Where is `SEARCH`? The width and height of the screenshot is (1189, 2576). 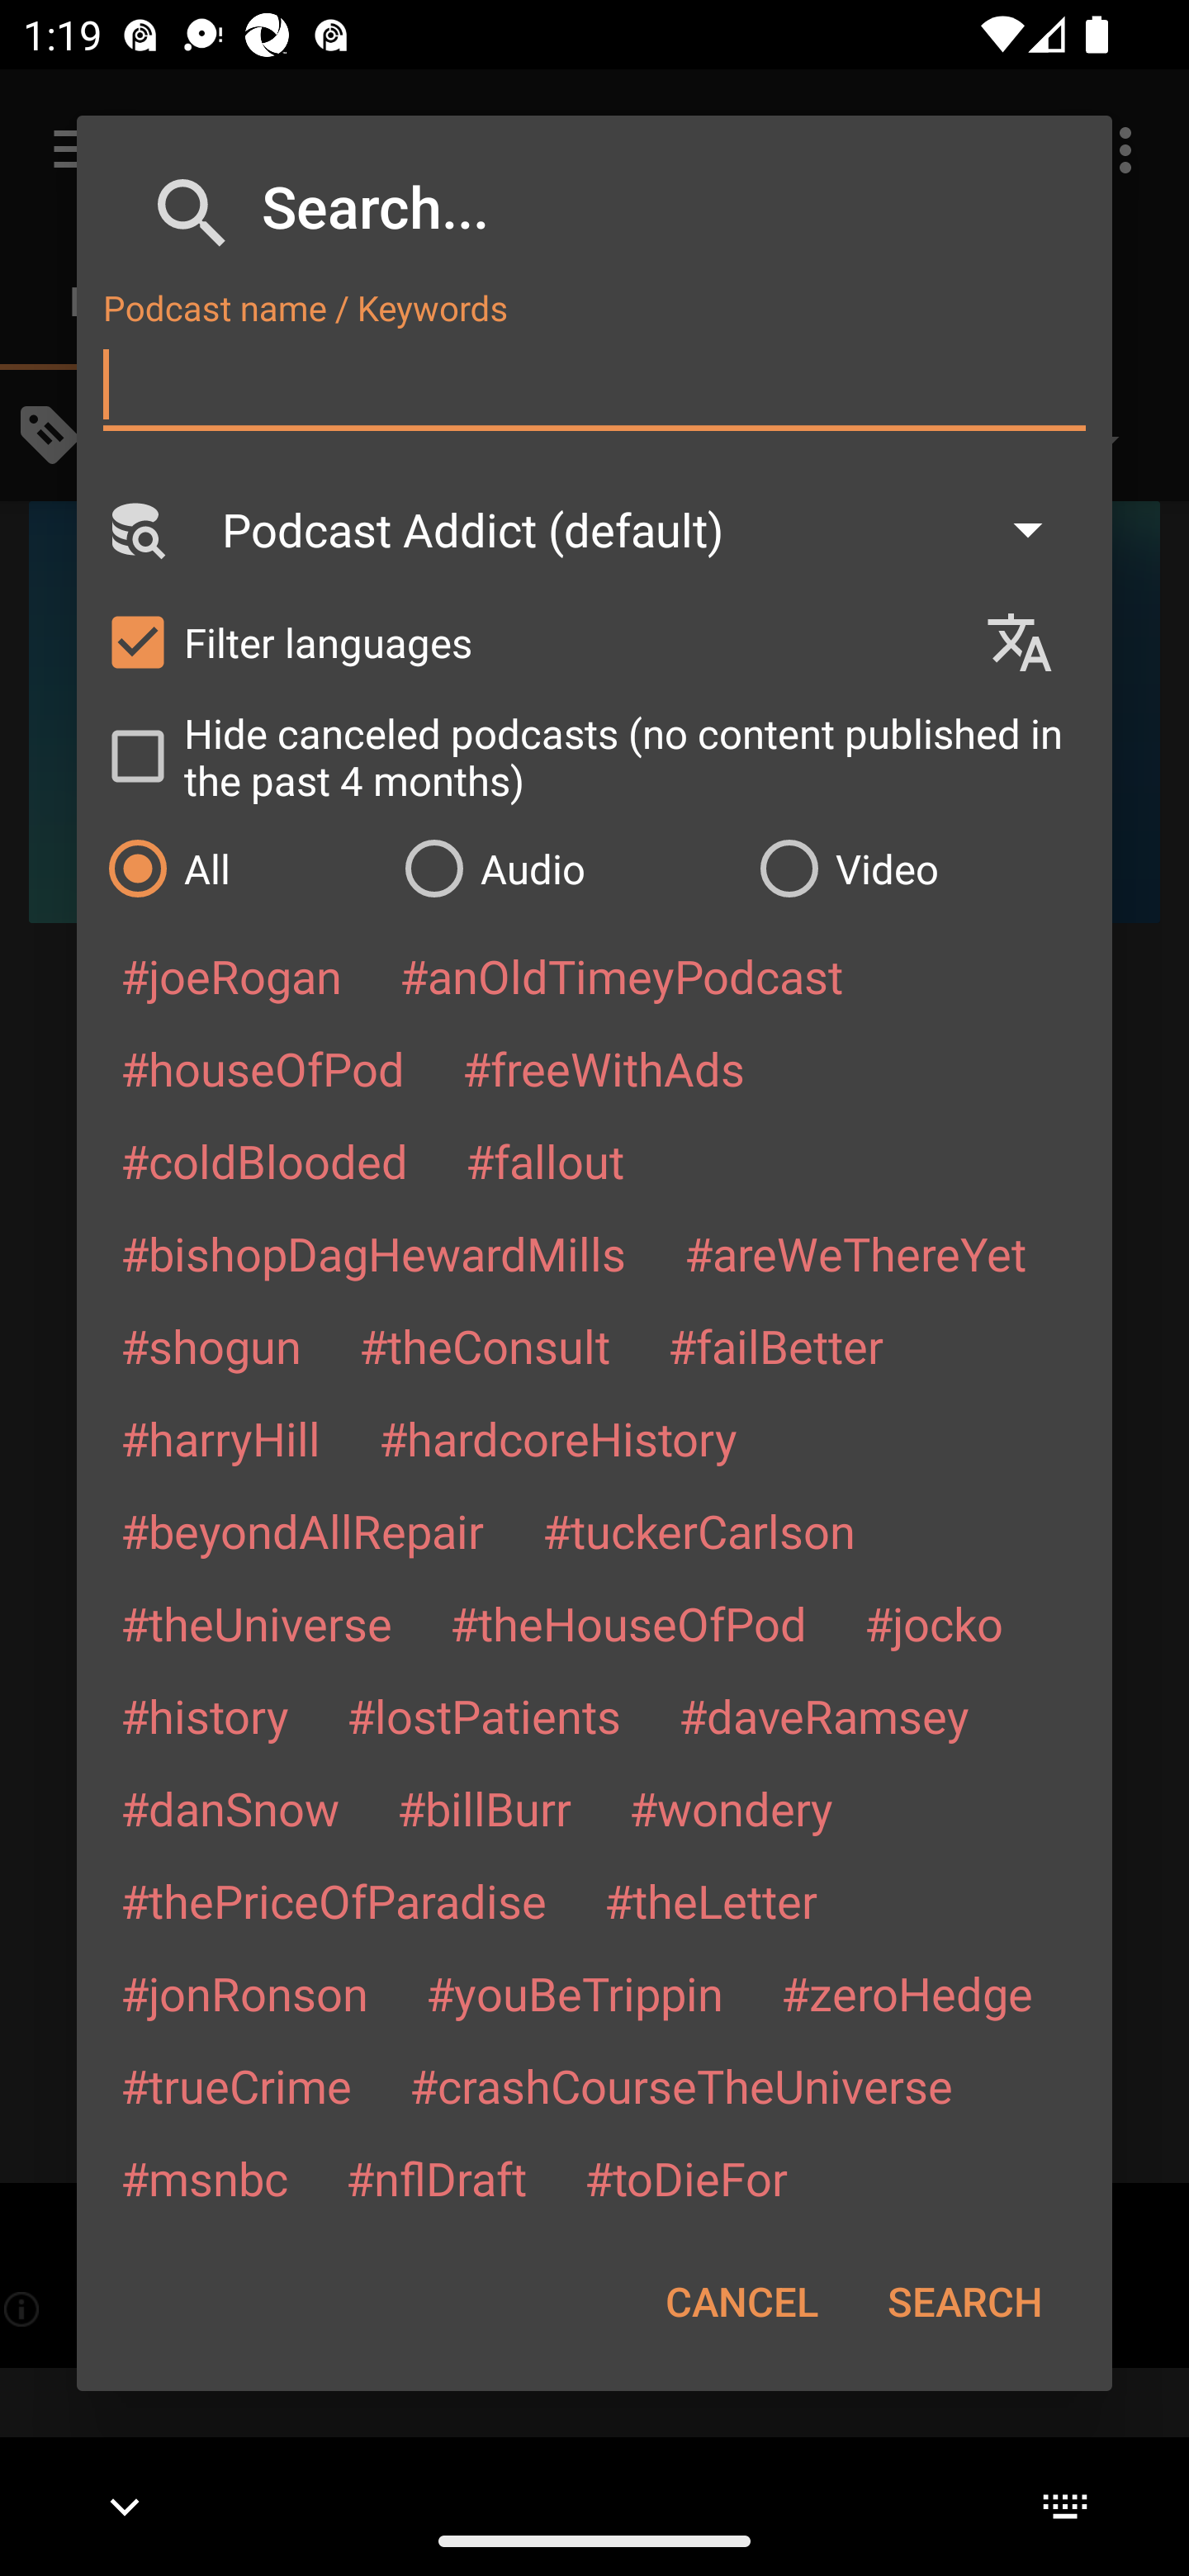 SEARCH is located at coordinates (964, 2301).